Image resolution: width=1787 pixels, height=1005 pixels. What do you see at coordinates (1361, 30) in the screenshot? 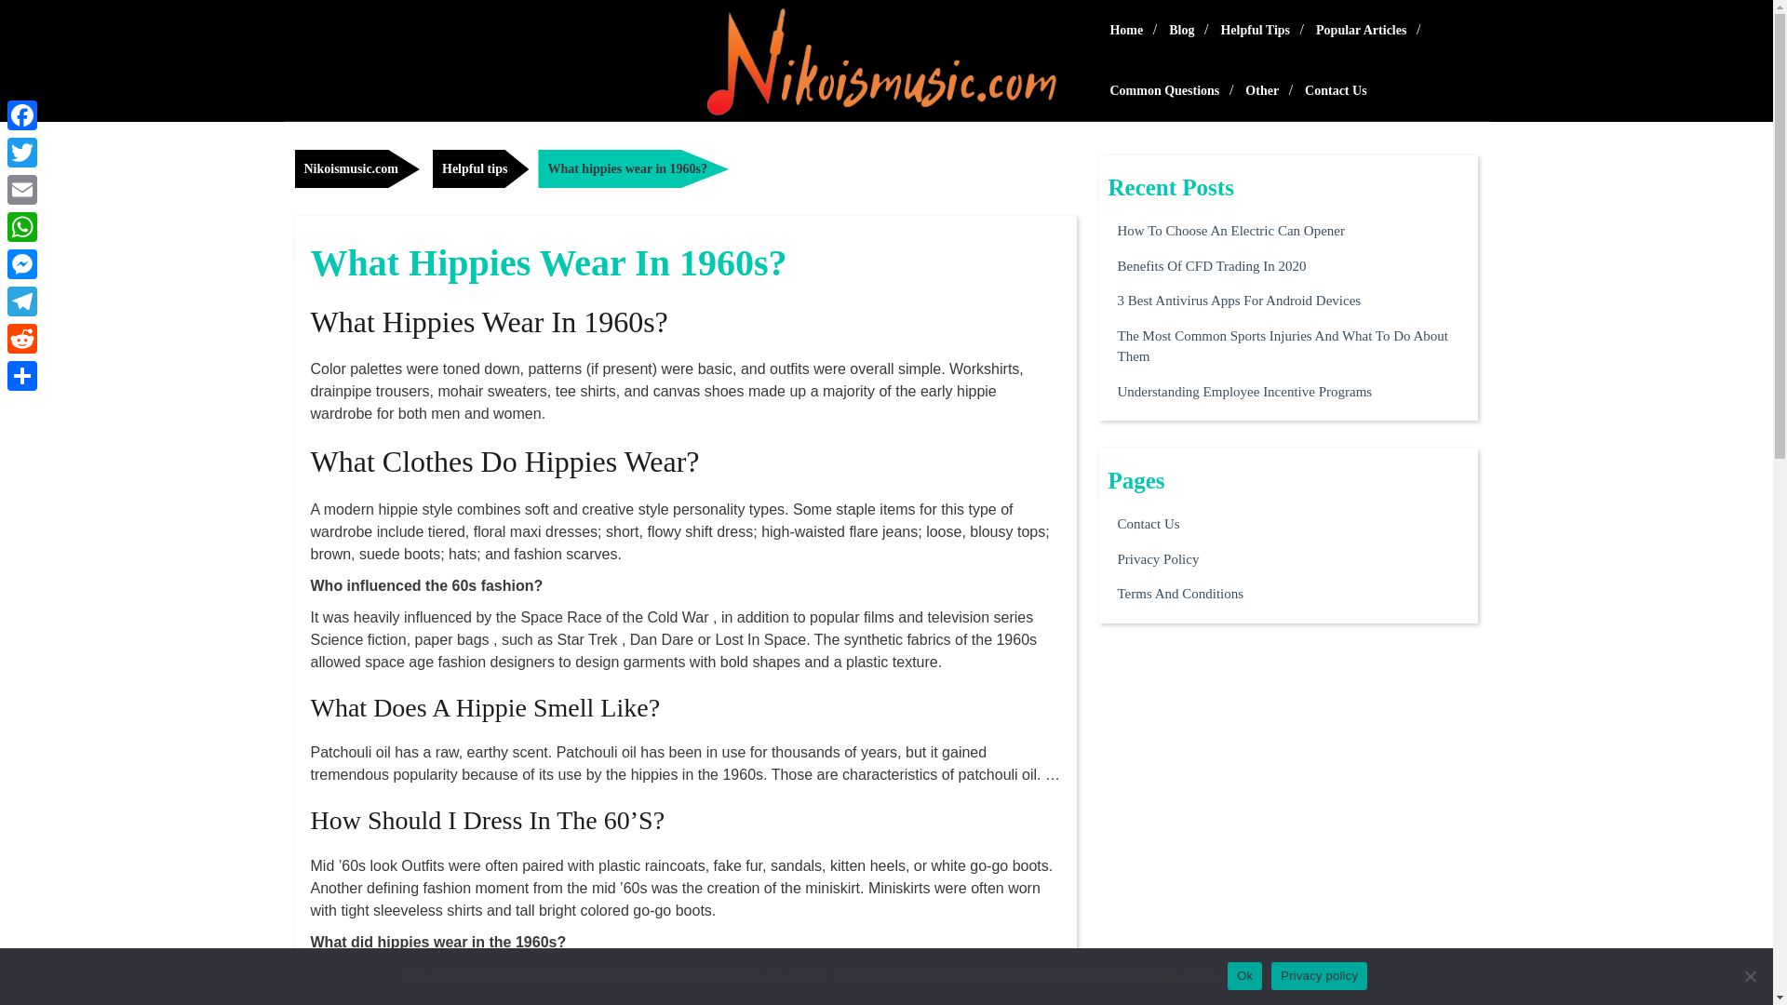
I see `Popular Articles` at bounding box center [1361, 30].